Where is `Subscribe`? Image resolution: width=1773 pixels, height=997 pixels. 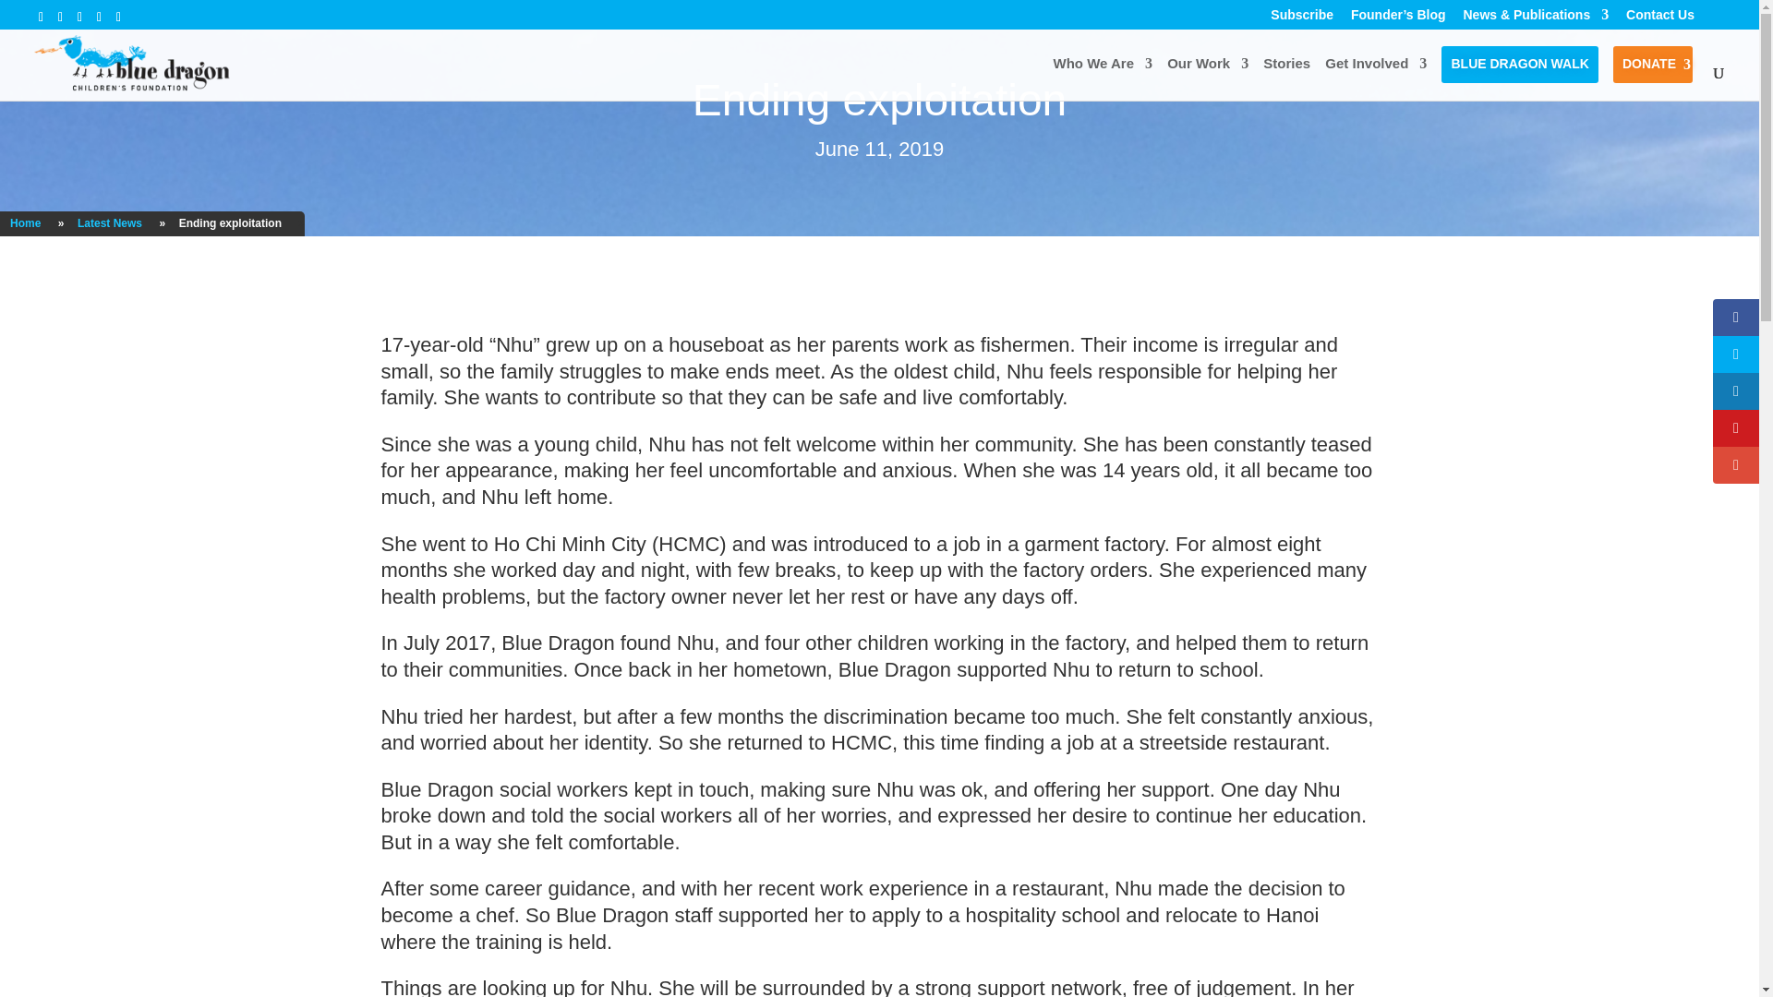
Subscribe is located at coordinates (1302, 15).